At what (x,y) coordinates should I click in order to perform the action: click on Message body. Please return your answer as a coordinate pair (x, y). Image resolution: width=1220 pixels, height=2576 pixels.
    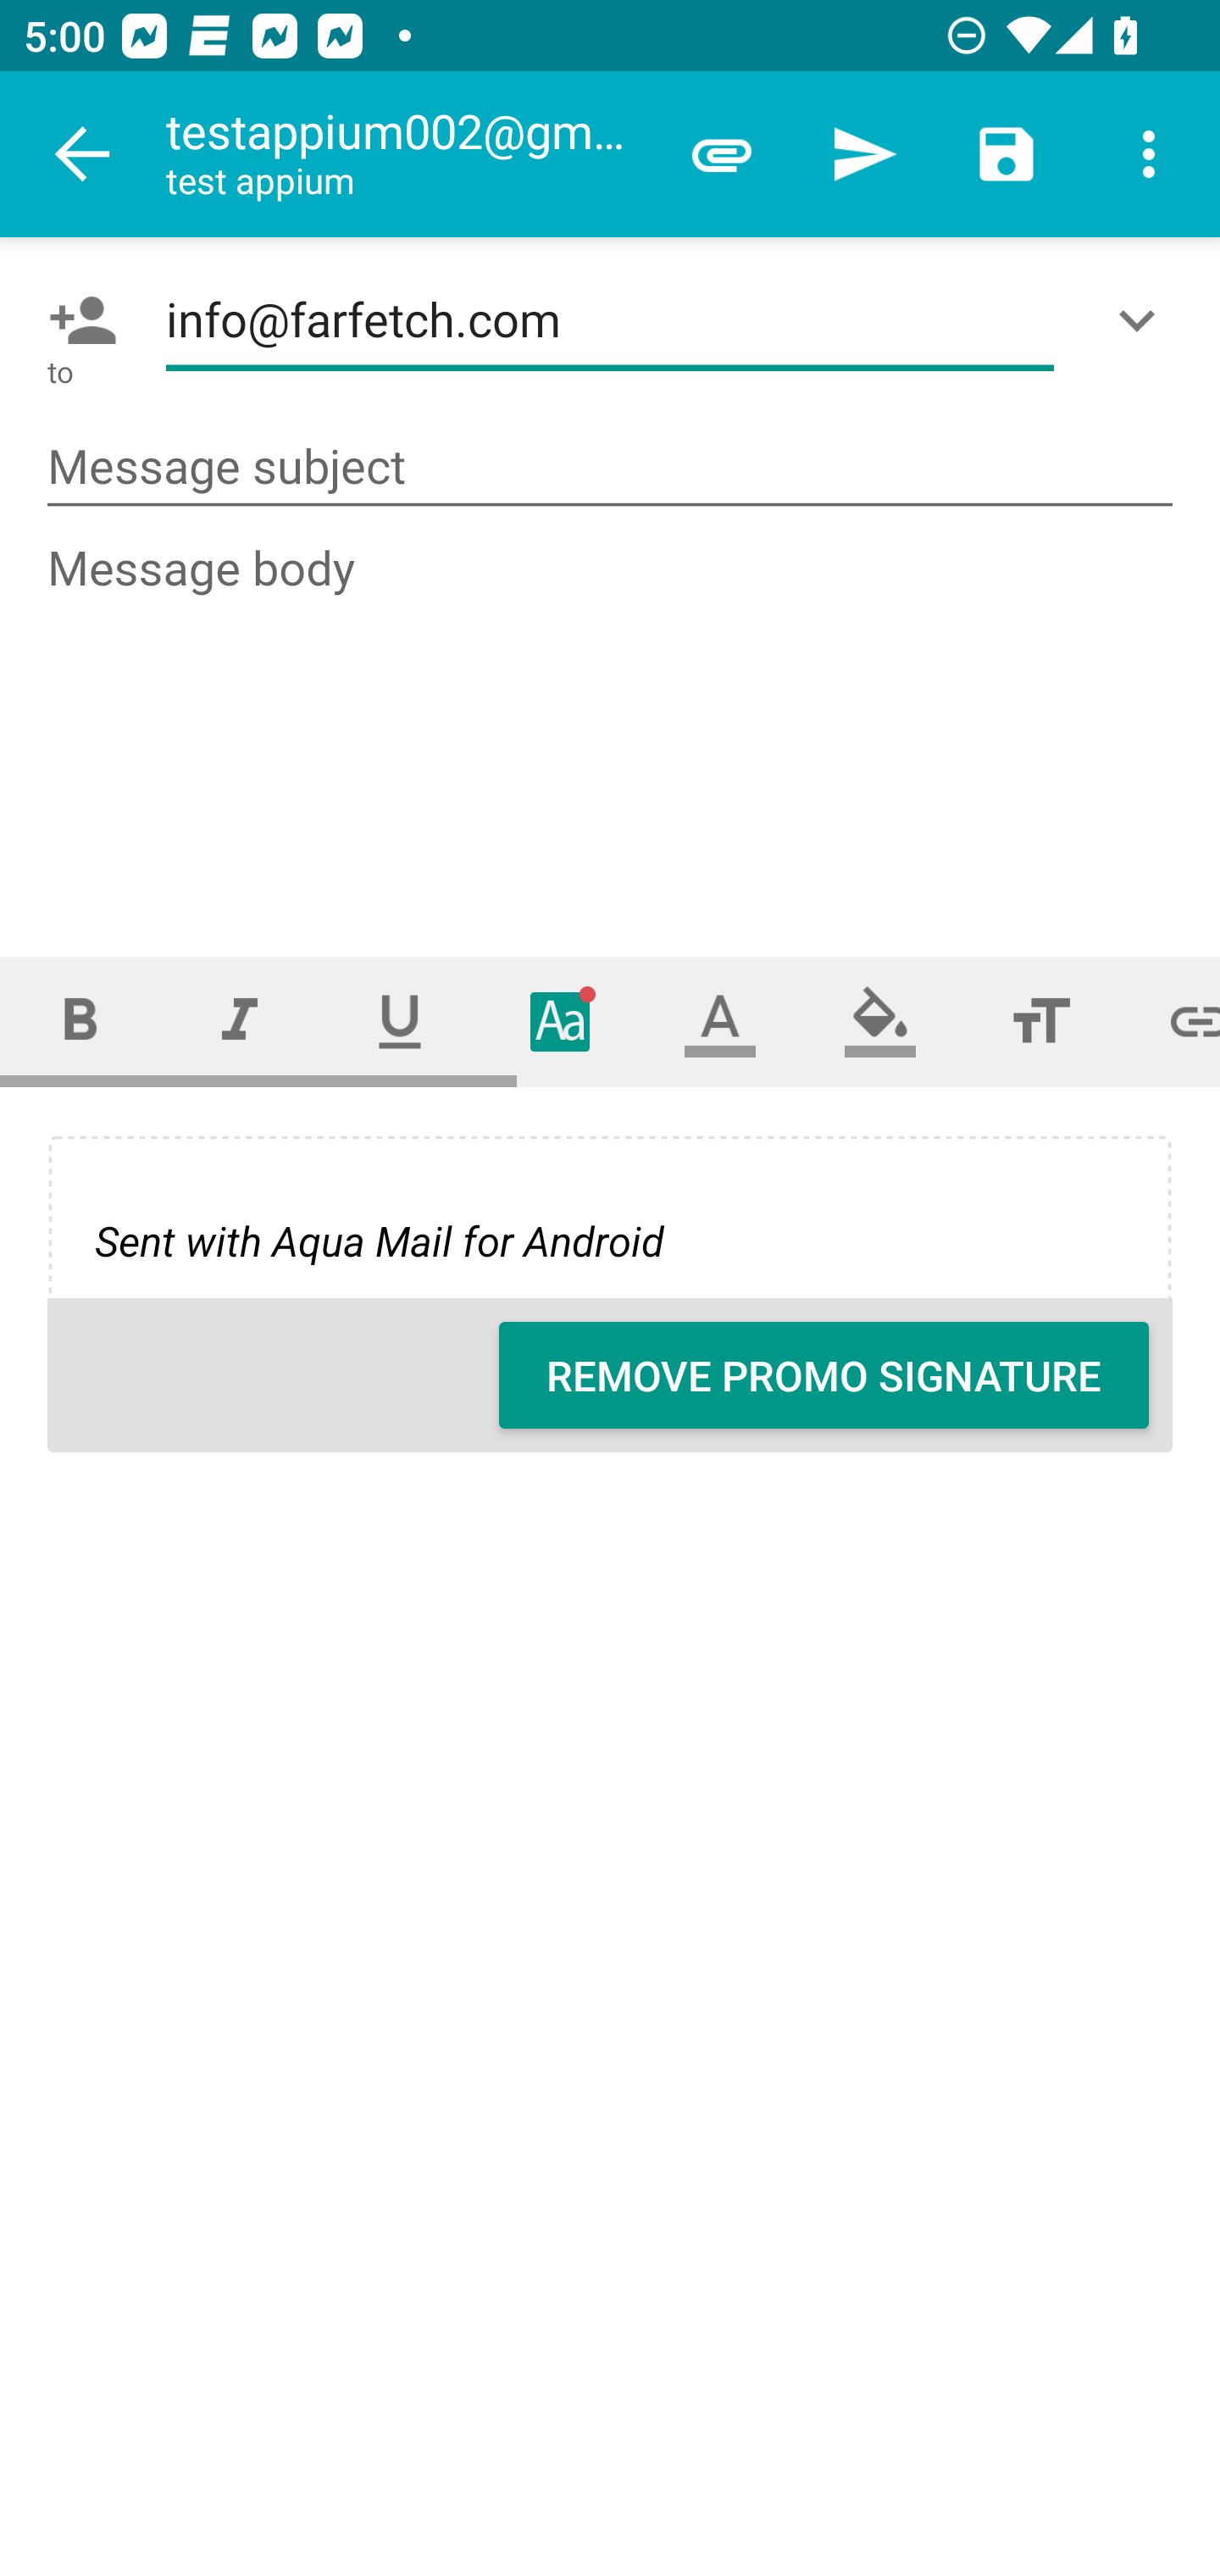
    Looking at the image, I should click on (612, 719).